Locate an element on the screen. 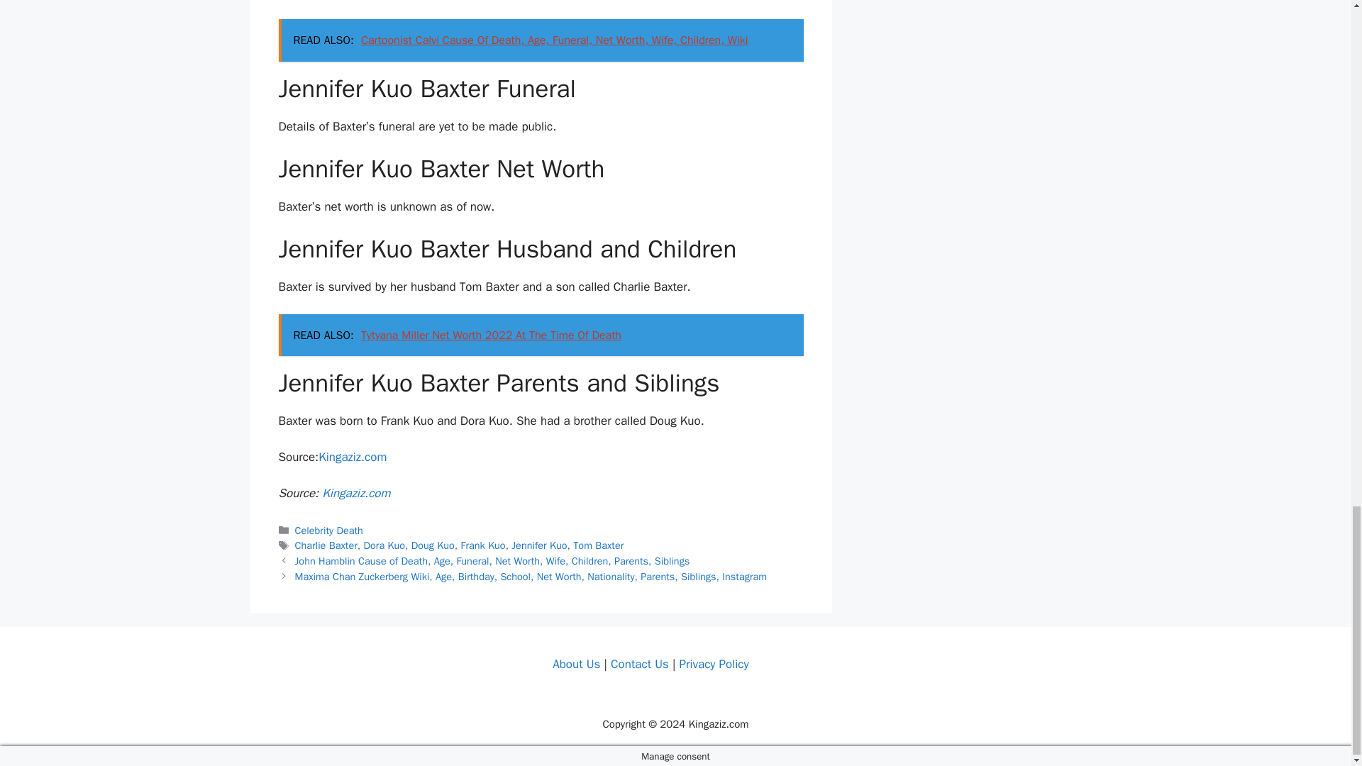 The image size is (1362, 766). Charlie Baxter is located at coordinates (326, 545).